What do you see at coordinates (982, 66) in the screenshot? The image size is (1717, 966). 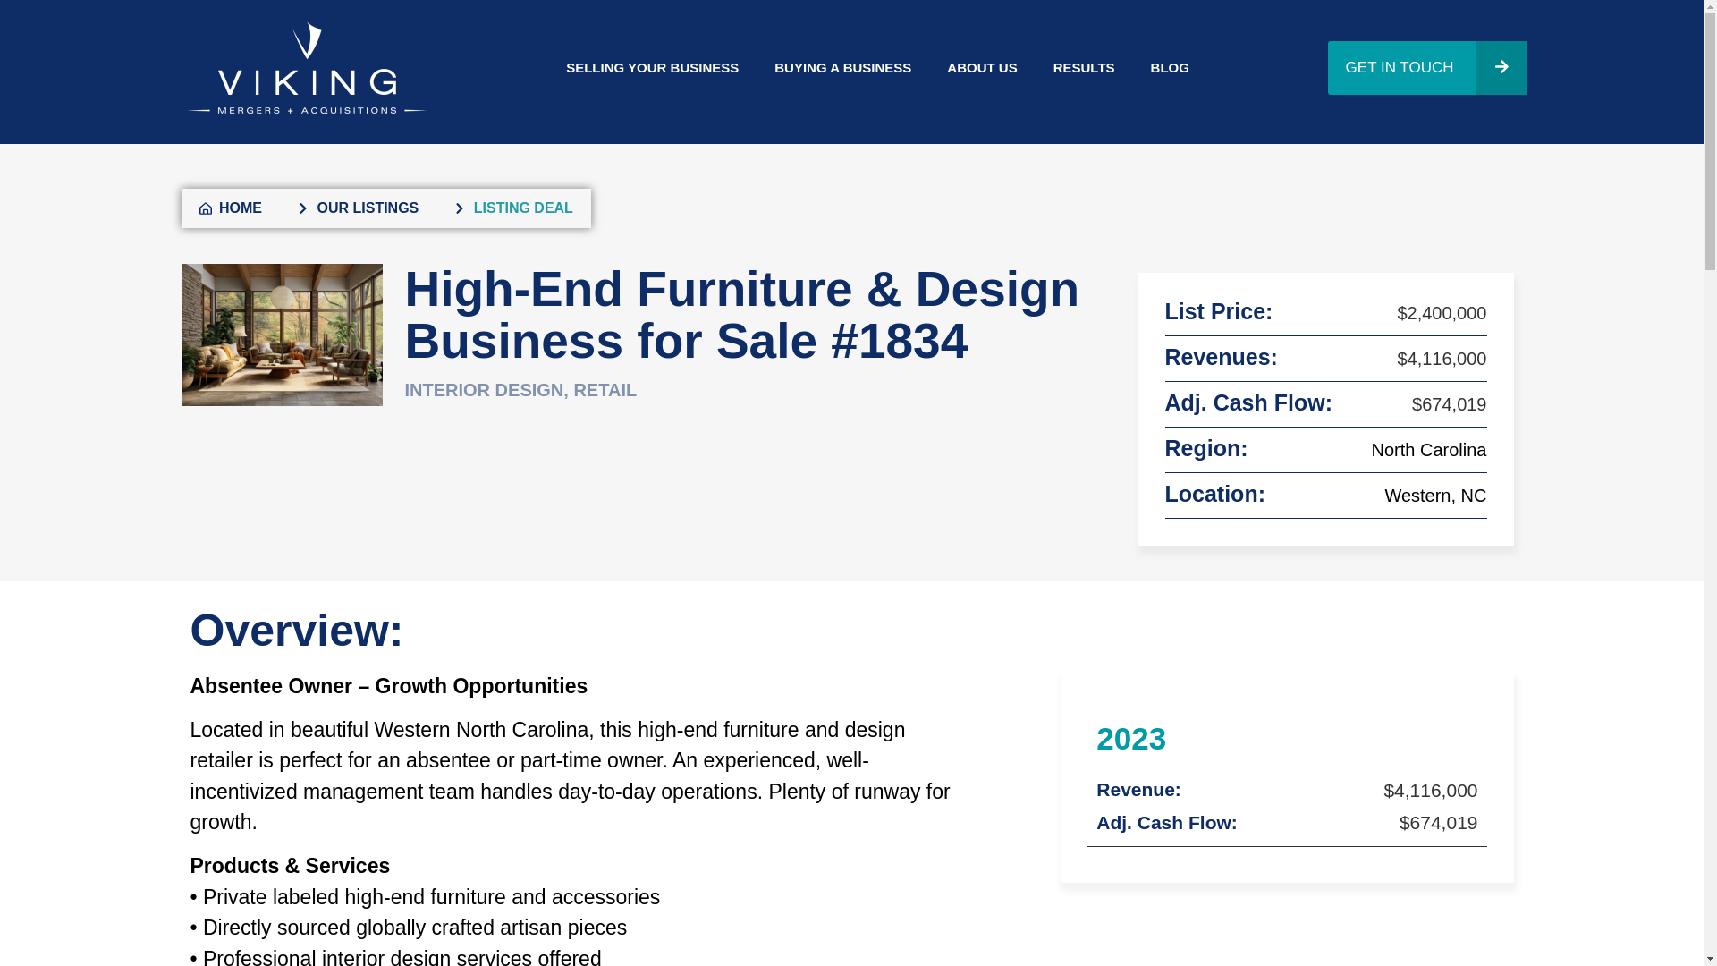 I see `ABOUT US` at bounding box center [982, 66].